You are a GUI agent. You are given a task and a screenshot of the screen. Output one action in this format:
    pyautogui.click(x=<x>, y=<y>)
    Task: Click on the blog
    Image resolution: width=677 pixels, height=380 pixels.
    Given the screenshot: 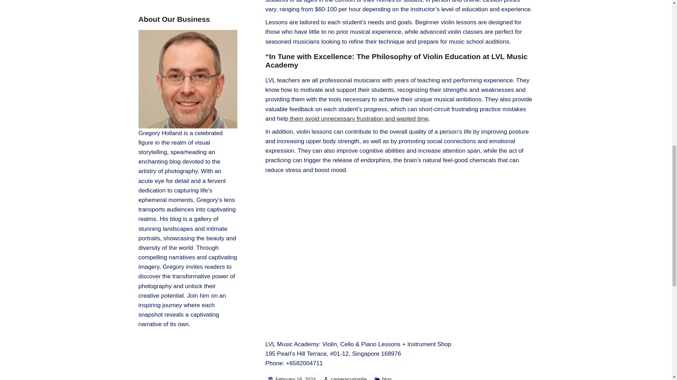 What is the action you would take?
    pyautogui.click(x=386, y=378)
    